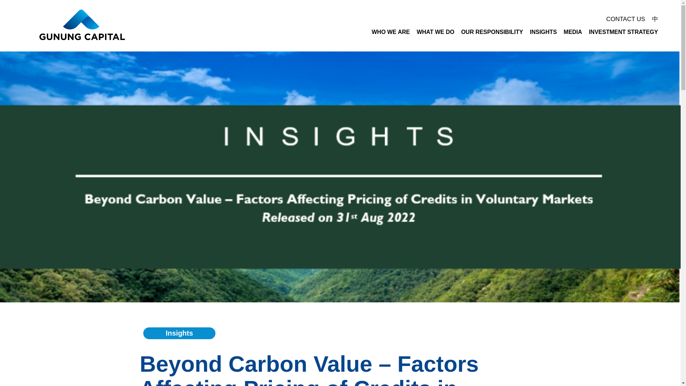 The image size is (686, 386). Describe the element at coordinates (435, 32) in the screenshot. I see `WHAT WE DO` at that location.